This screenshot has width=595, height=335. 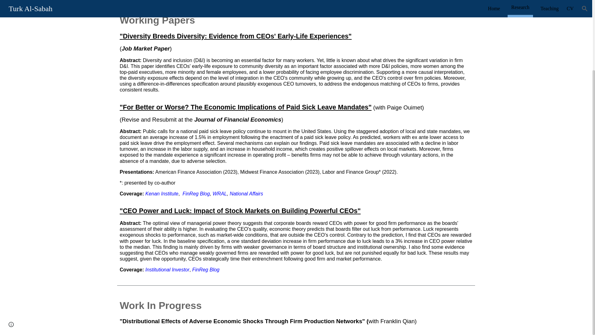 I want to click on FinReg Blog, so click(x=206, y=270).